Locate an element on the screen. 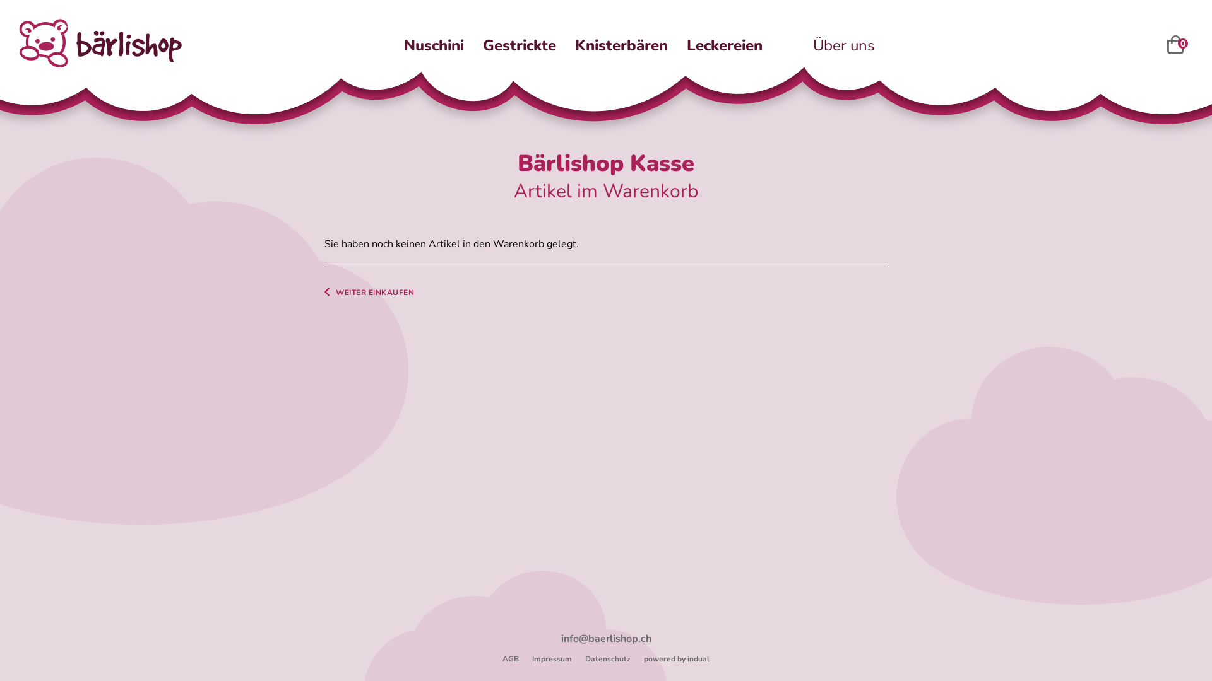  powered by indual is located at coordinates (677, 659).